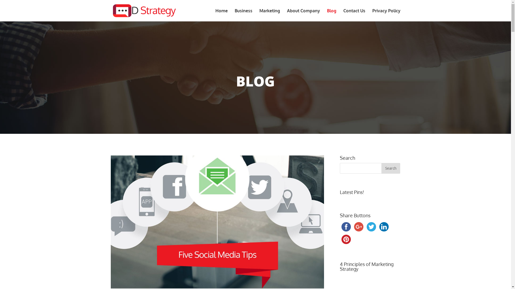 The width and height of the screenshot is (515, 289). I want to click on twitter, so click(371, 227).